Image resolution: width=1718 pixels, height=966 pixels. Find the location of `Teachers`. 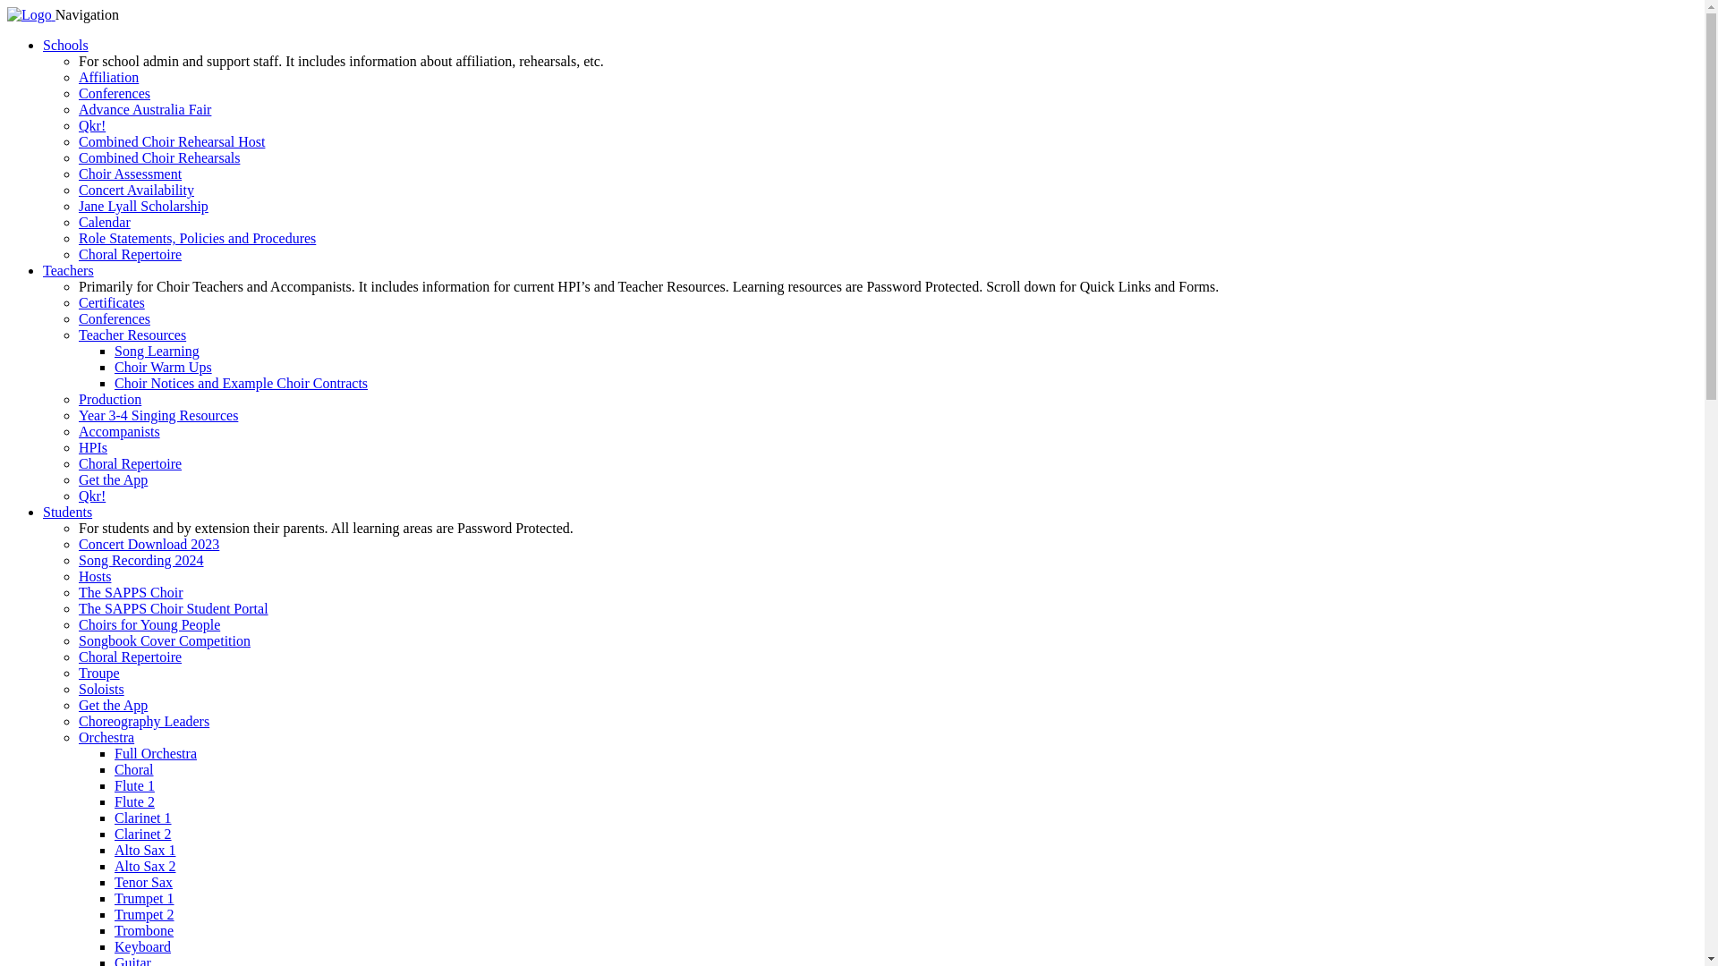

Teachers is located at coordinates (68, 270).